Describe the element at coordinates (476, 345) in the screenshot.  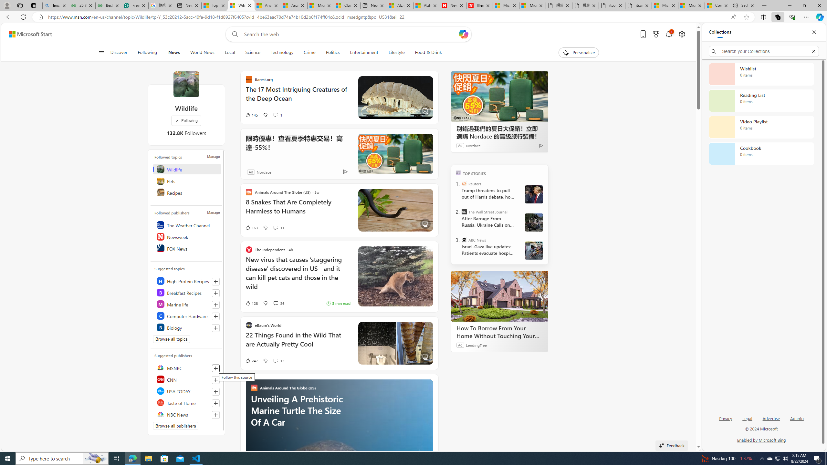
I see `LendingTree` at that location.